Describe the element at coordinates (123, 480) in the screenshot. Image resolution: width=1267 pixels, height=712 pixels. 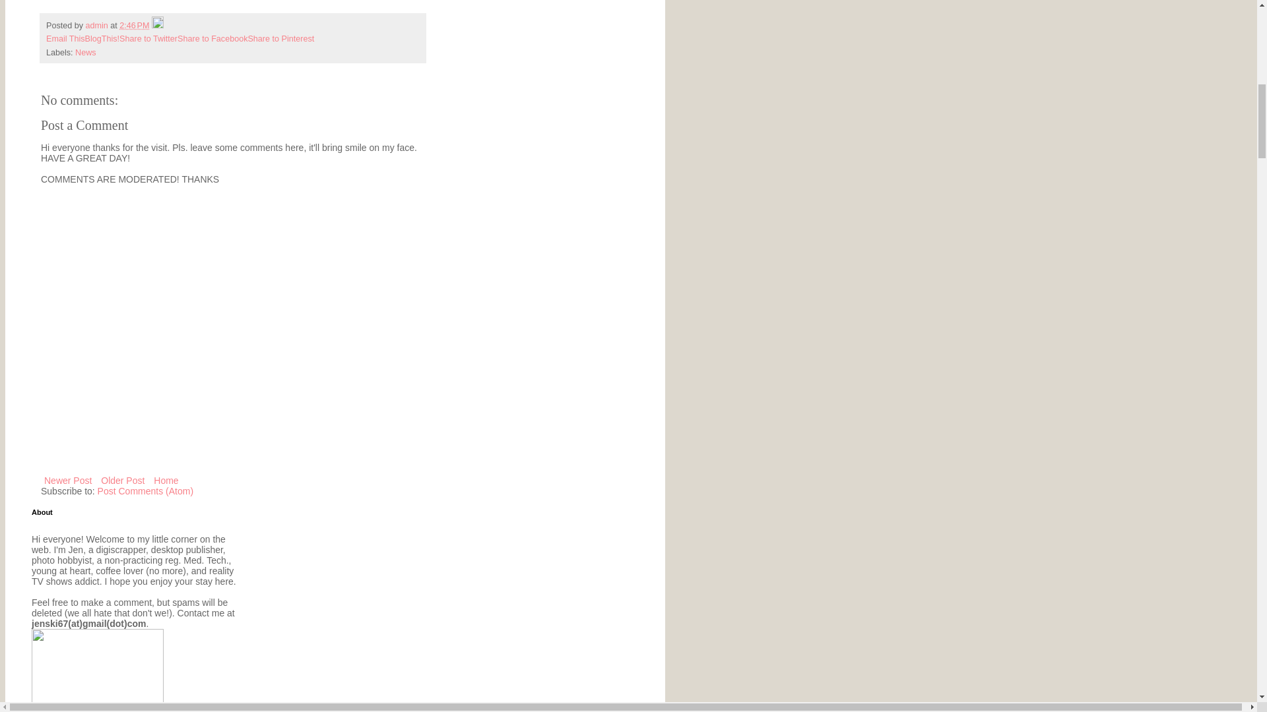
I see `Older Post` at that location.